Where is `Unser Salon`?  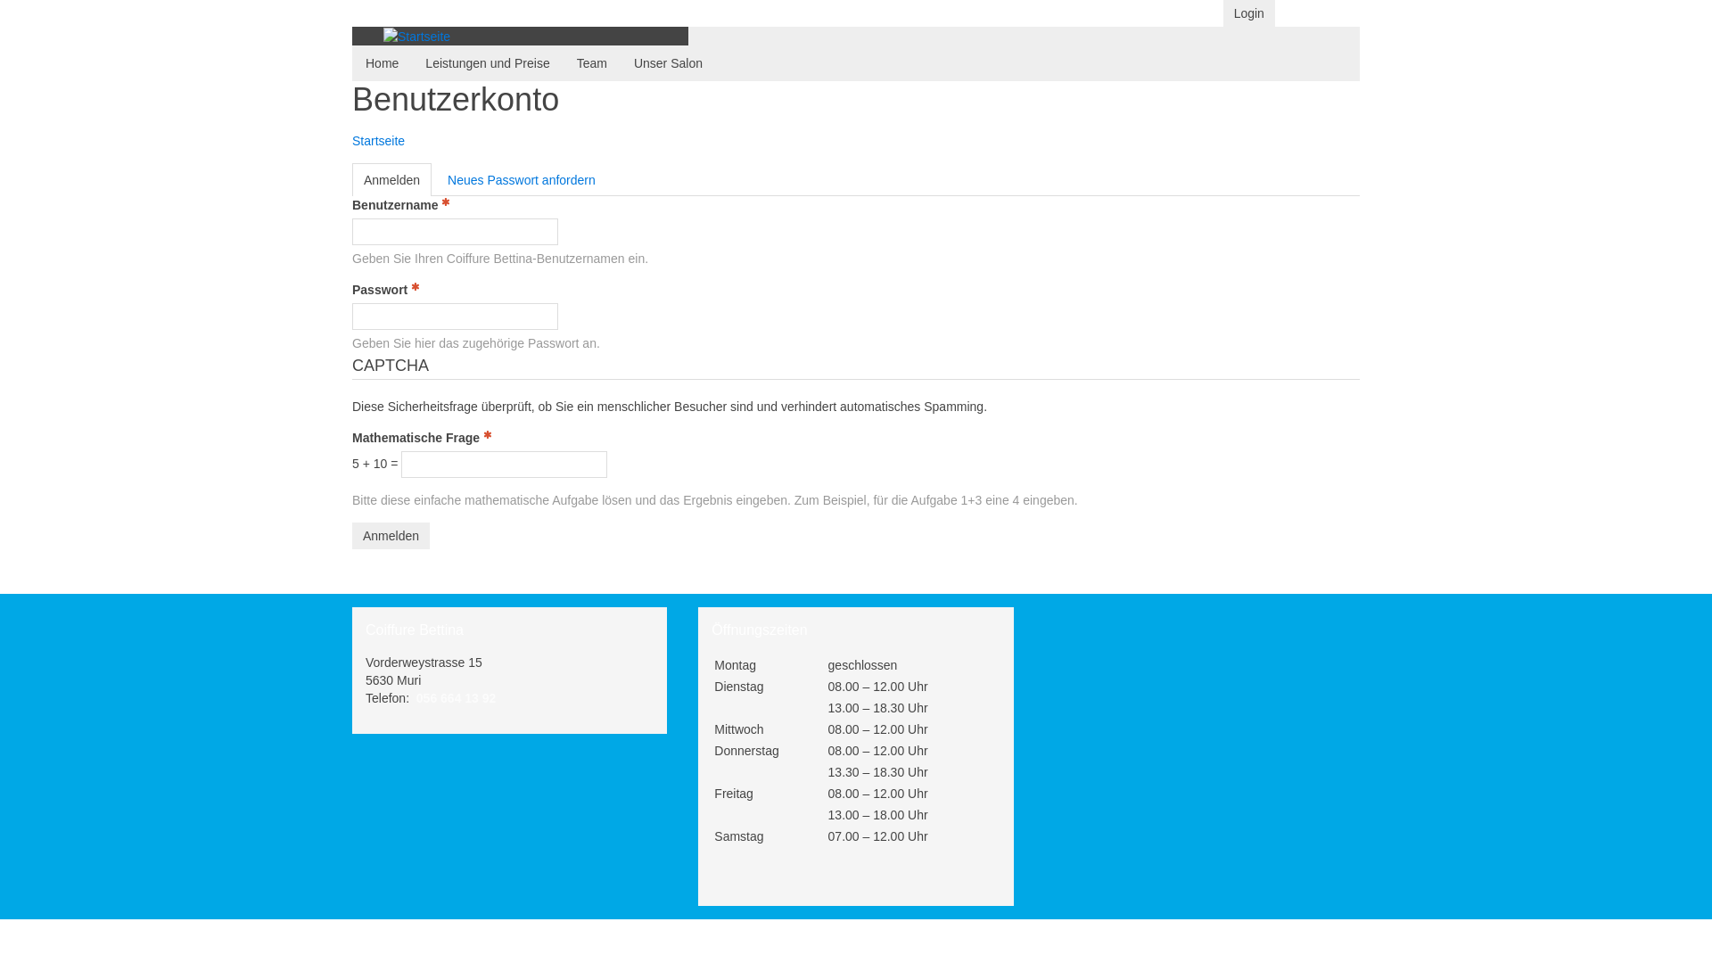 Unser Salon is located at coordinates (669, 63).